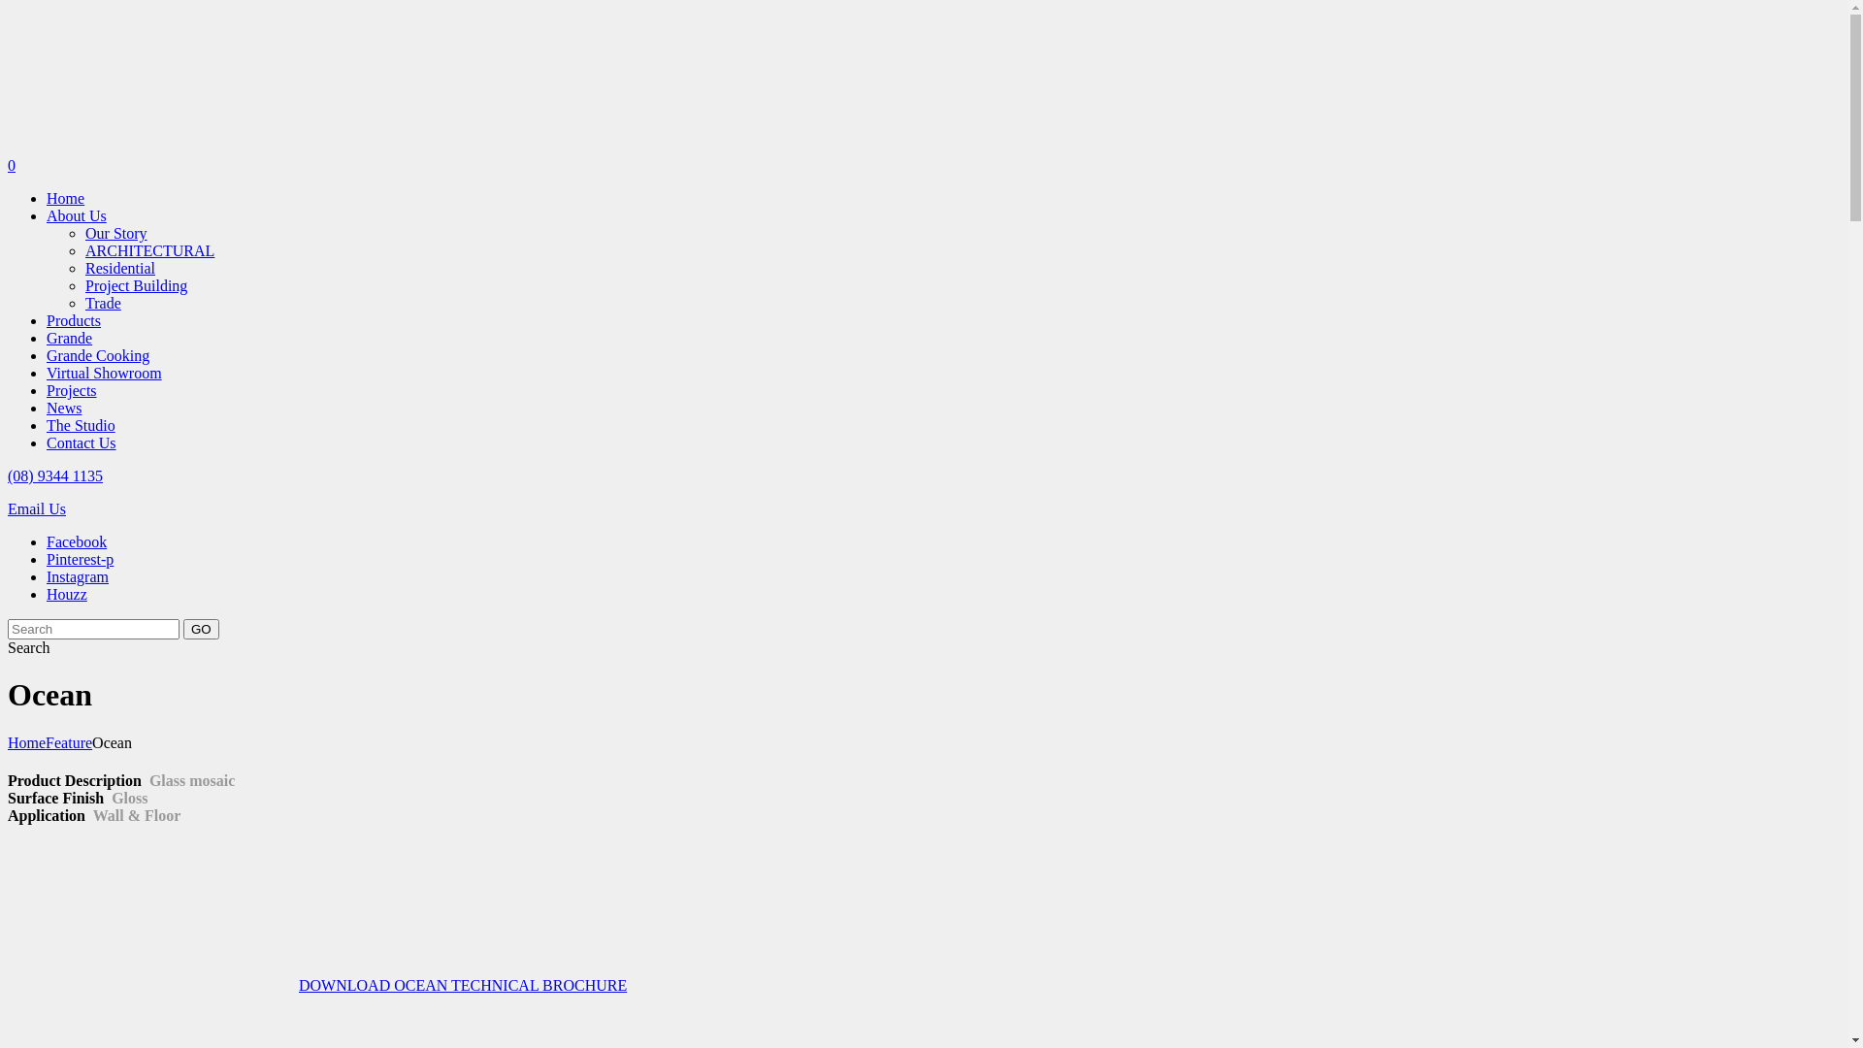 The height and width of the screenshot is (1048, 1863). Describe the element at coordinates (74, 320) in the screenshot. I see `Products` at that location.